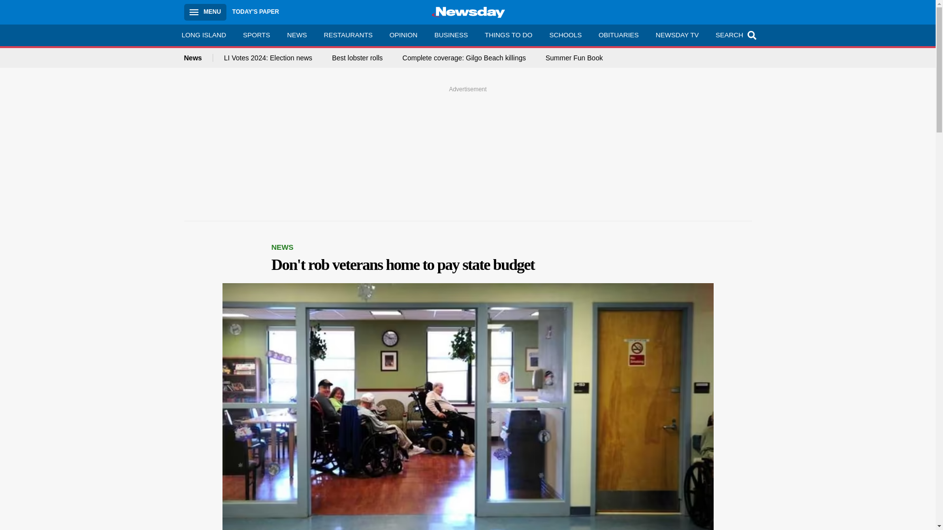 The height and width of the screenshot is (530, 943). I want to click on Complete coverage: Gilgo Beach killings, so click(464, 58).